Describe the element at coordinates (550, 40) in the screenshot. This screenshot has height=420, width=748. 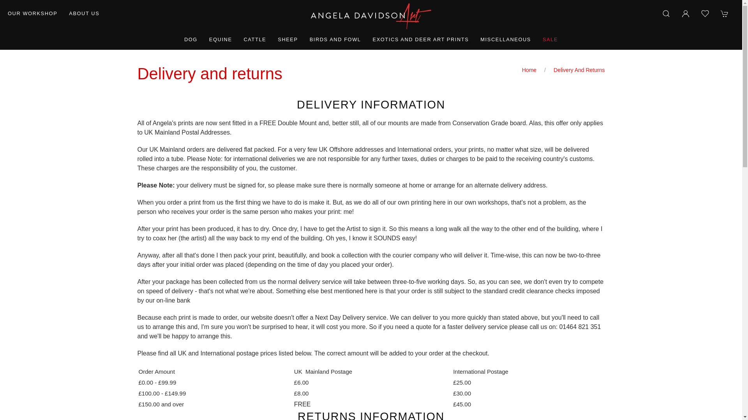
I see `SALE` at that location.